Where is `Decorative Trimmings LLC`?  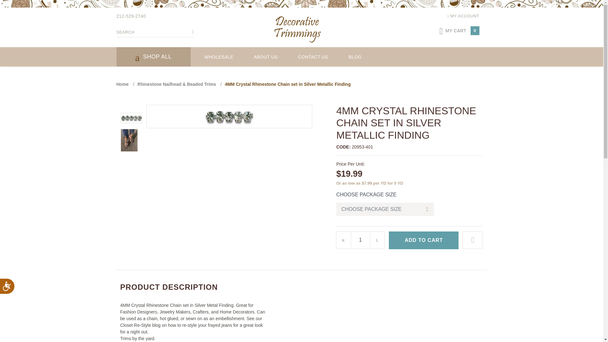
Decorative Trimmings LLC is located at coordinates (298, 28).